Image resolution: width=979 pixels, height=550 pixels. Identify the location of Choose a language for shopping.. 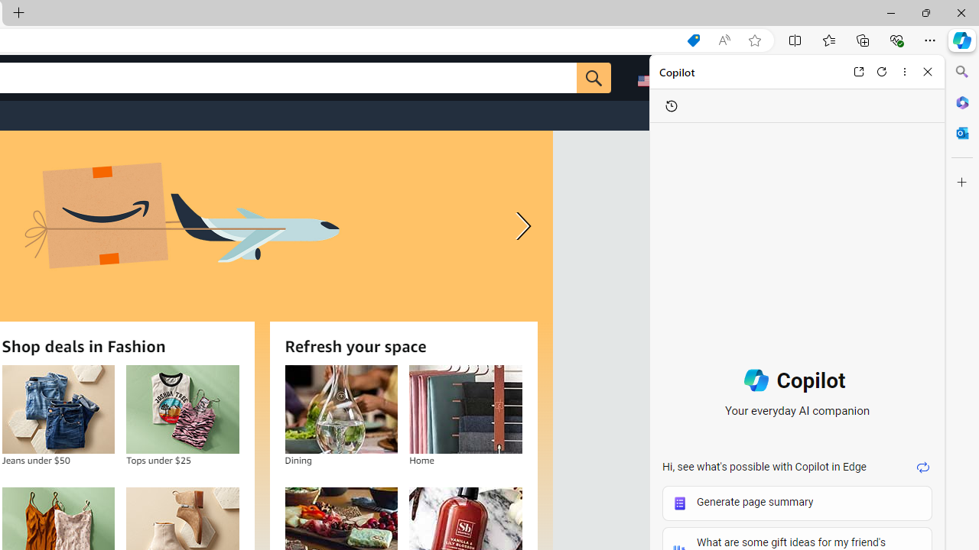
(656, 78).